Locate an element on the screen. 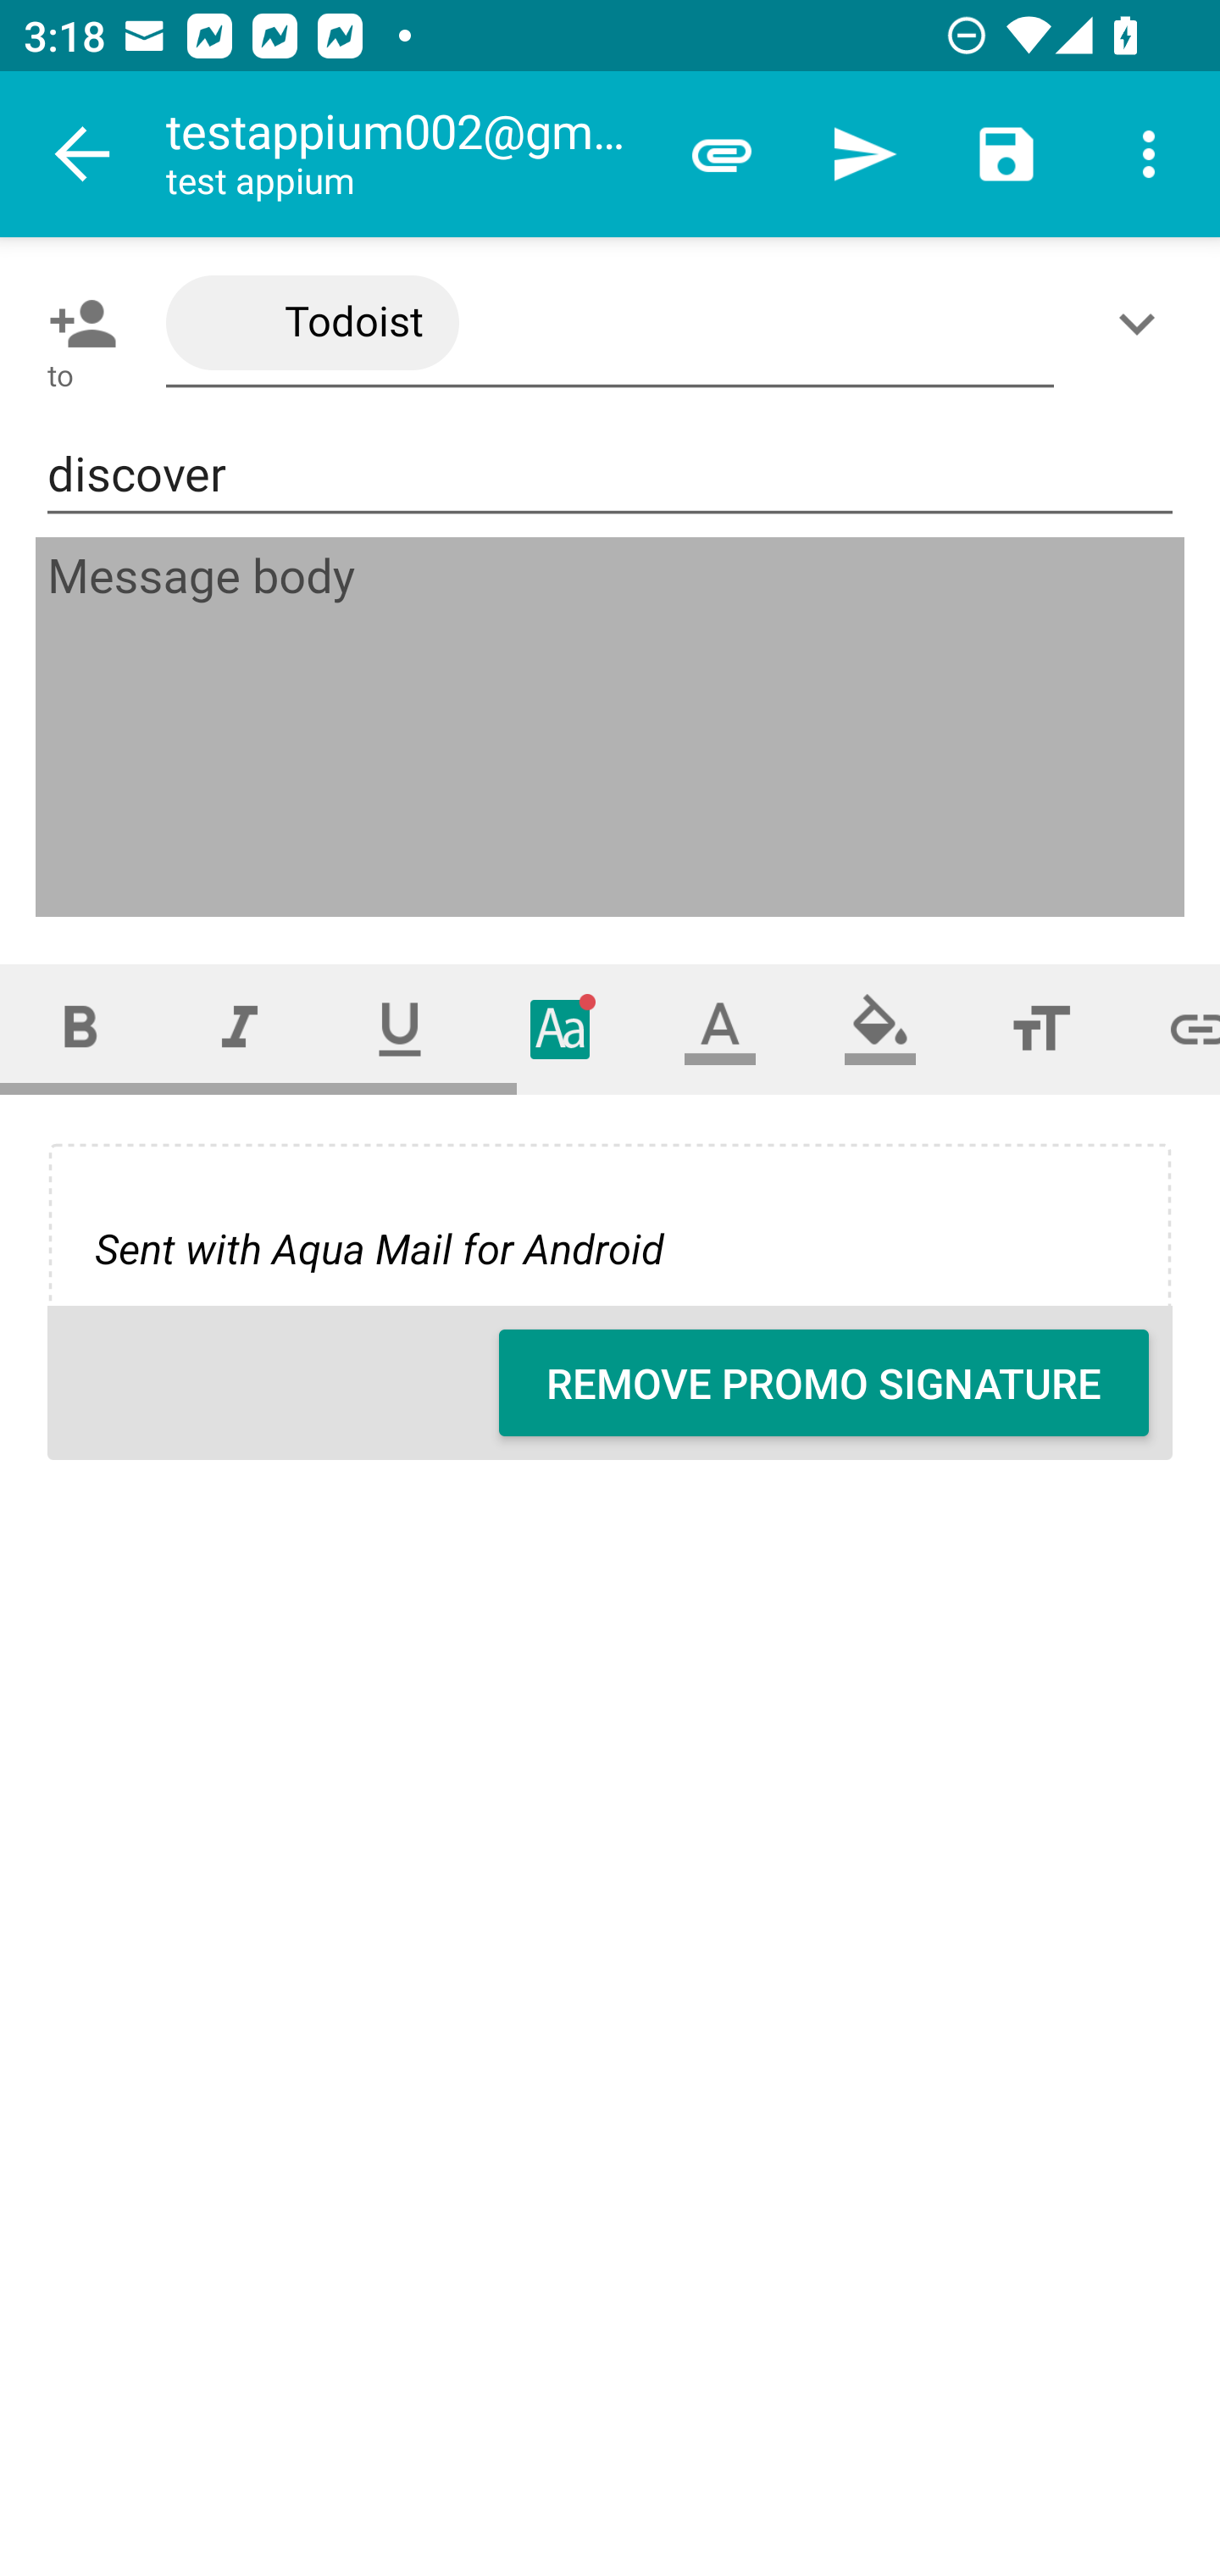 The image size is (1220, 2576). Message body is located at coordinates (612, 727).